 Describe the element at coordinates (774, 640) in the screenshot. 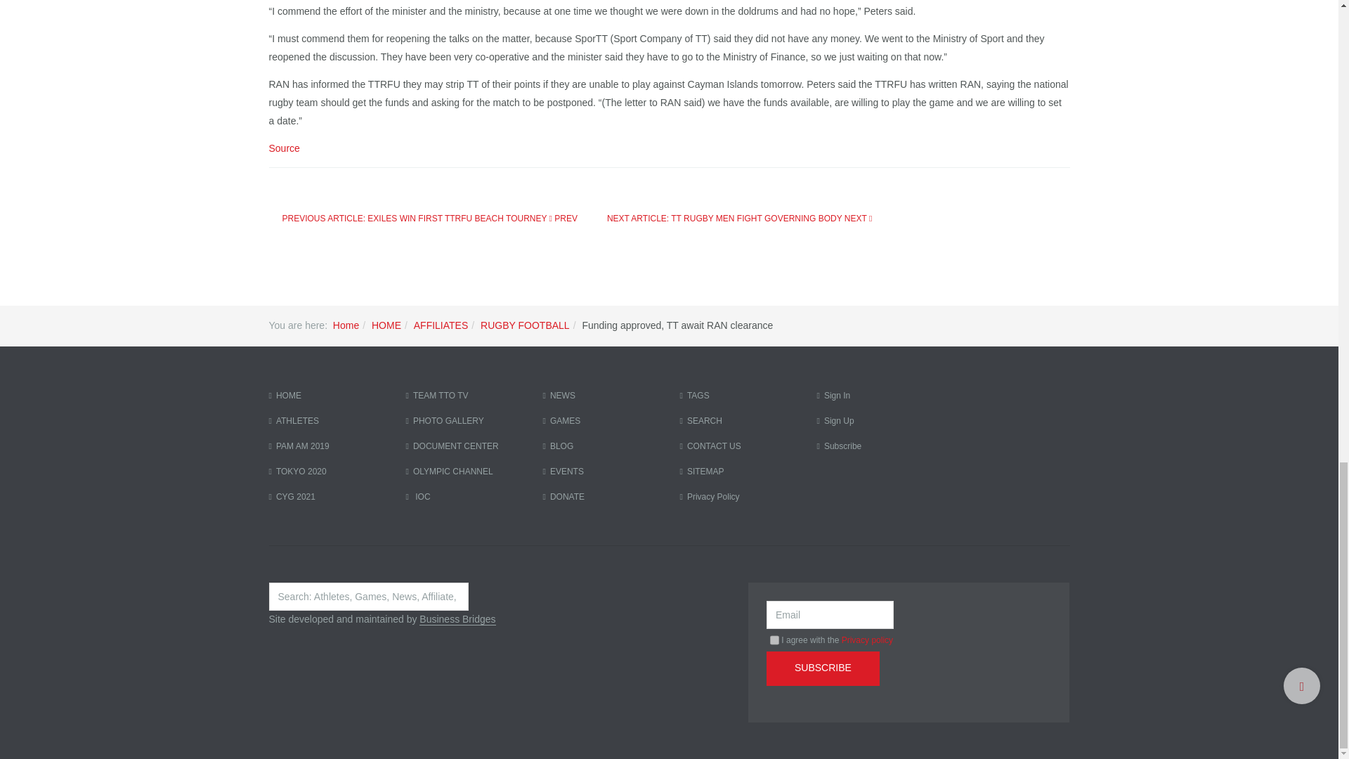

I see `Terms and conditions` at that location.